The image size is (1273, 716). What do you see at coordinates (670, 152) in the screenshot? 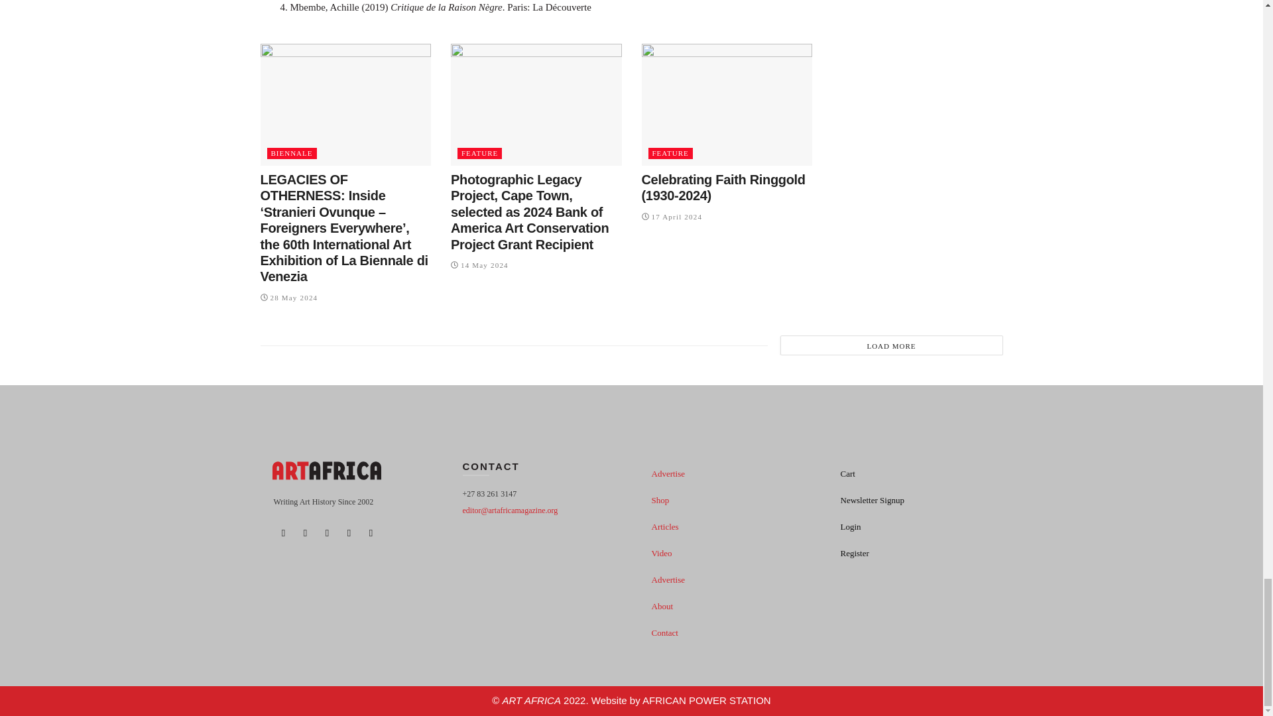
I see `FEATURE` at bounding box center [670, 152].